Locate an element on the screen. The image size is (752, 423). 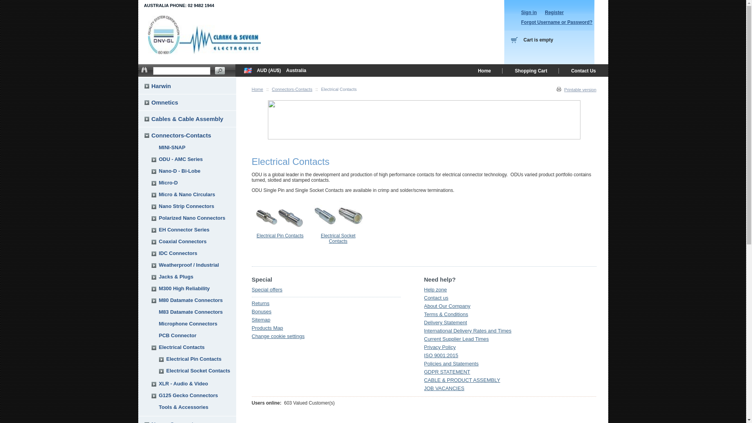
Privacy Policy is located at coordinates (439, 347).